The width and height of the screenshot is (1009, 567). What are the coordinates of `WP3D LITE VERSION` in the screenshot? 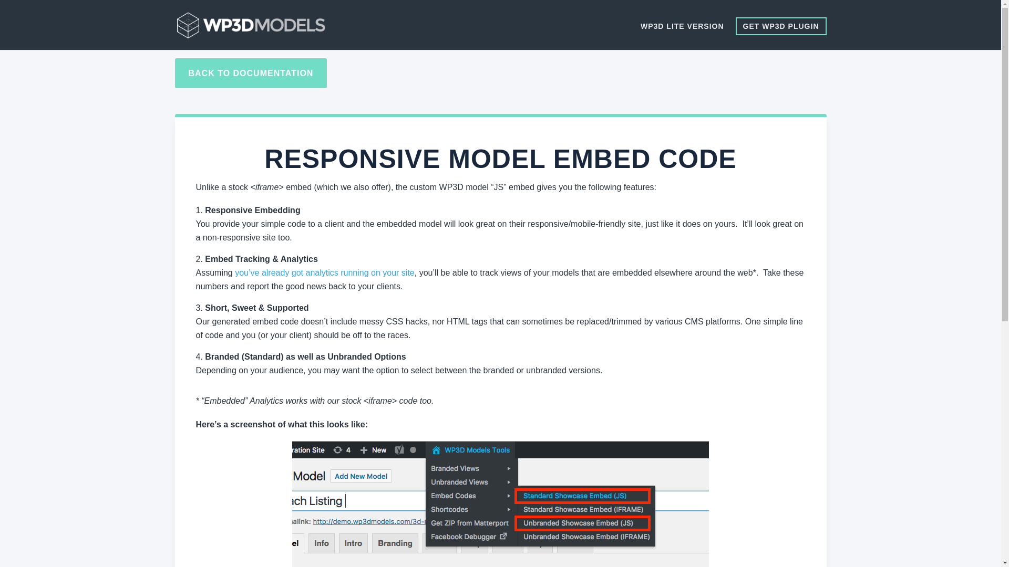 It's located at (682, 35).